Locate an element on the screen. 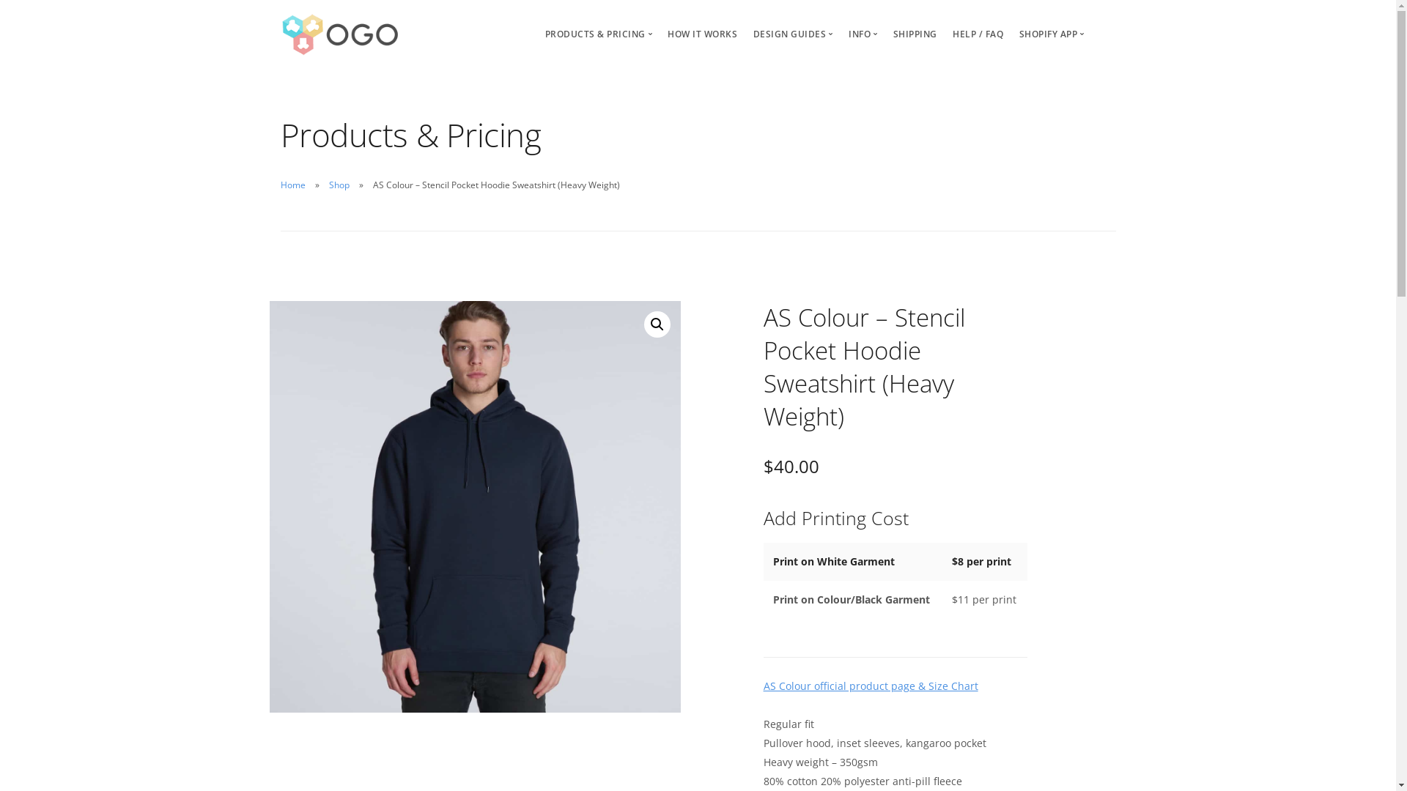 The image size is (1407, 791). Shop is located at coordinates (339, 185).